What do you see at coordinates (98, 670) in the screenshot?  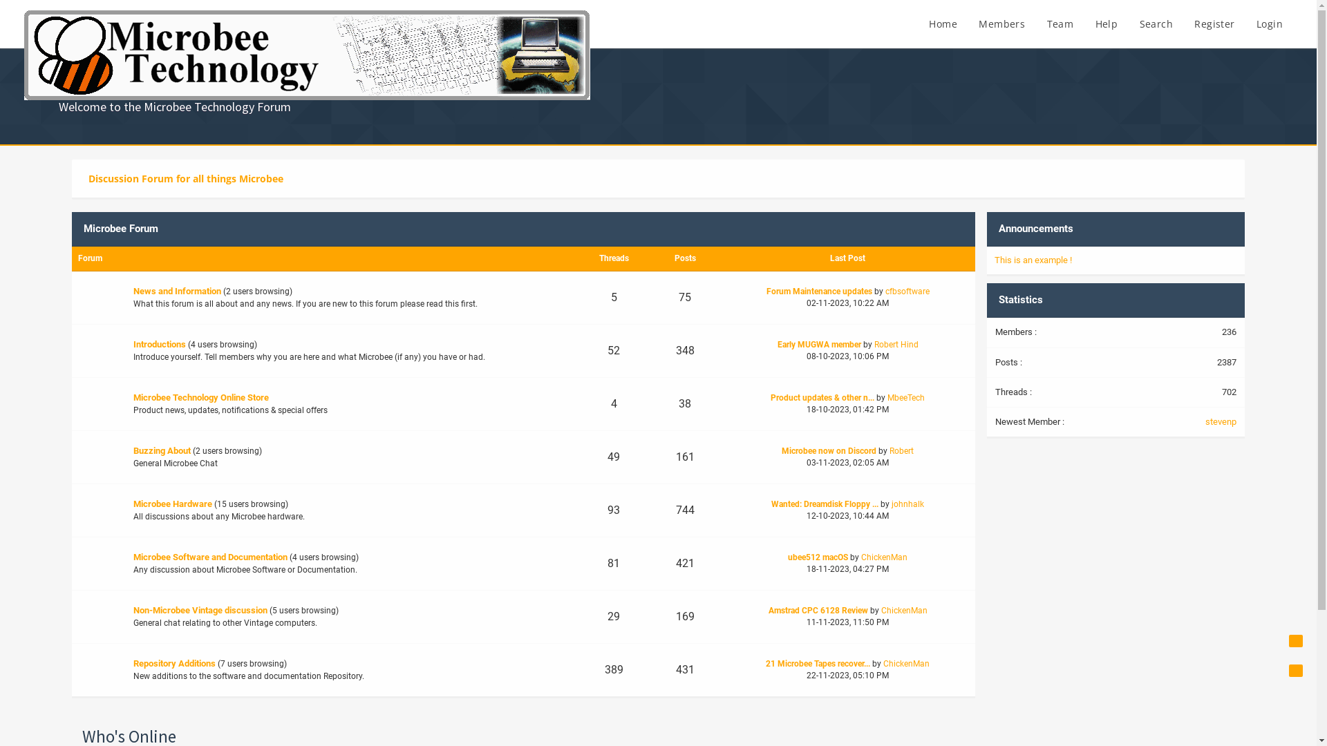 I see `Forum Contains New Posts - Click to mark this forum as read` at bounding box center [98, 670].